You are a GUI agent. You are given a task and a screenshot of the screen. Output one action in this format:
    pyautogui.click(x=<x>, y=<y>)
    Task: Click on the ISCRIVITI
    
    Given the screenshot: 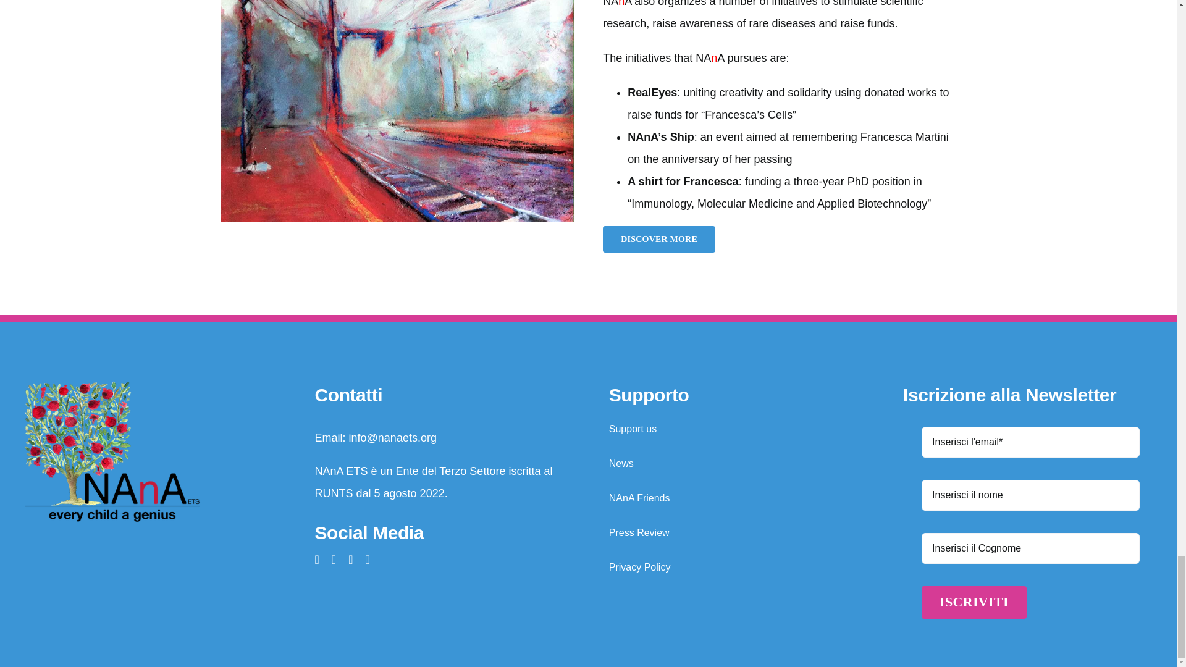 What is the action you would take?
    pyautogui.click(x=1030, y=528)
    